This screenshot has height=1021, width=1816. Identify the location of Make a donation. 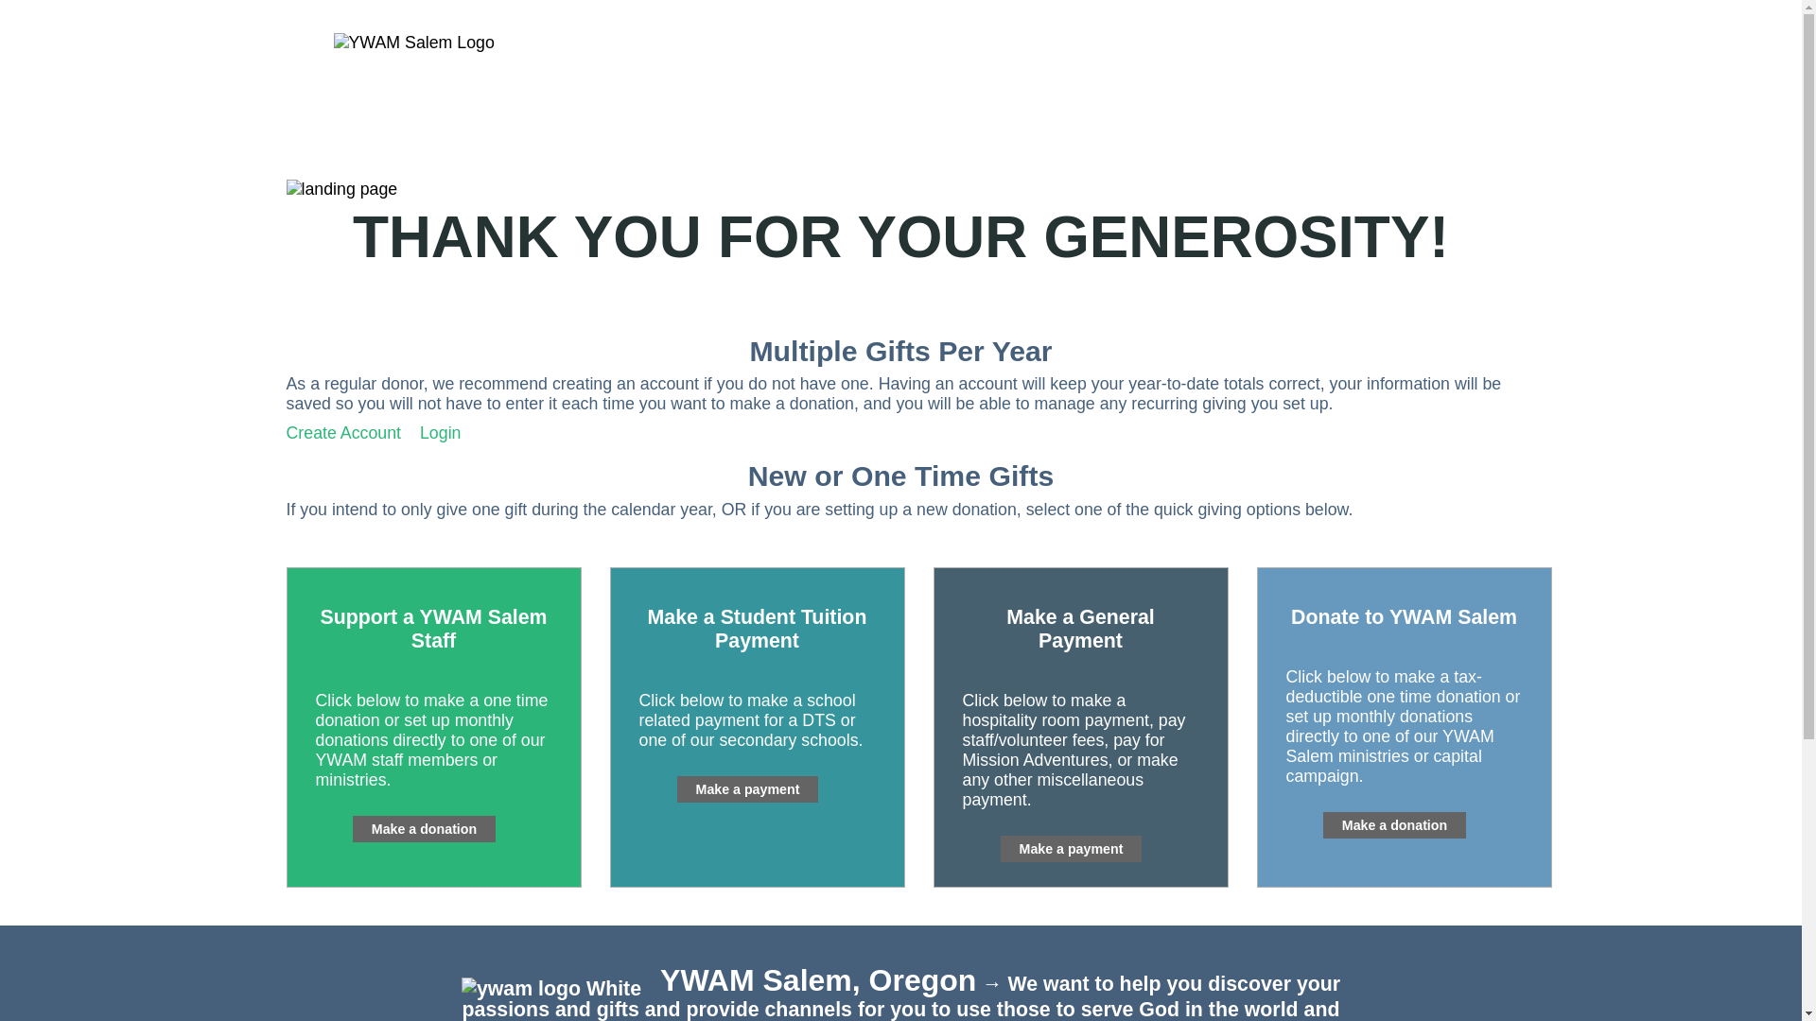
(1394, 824).